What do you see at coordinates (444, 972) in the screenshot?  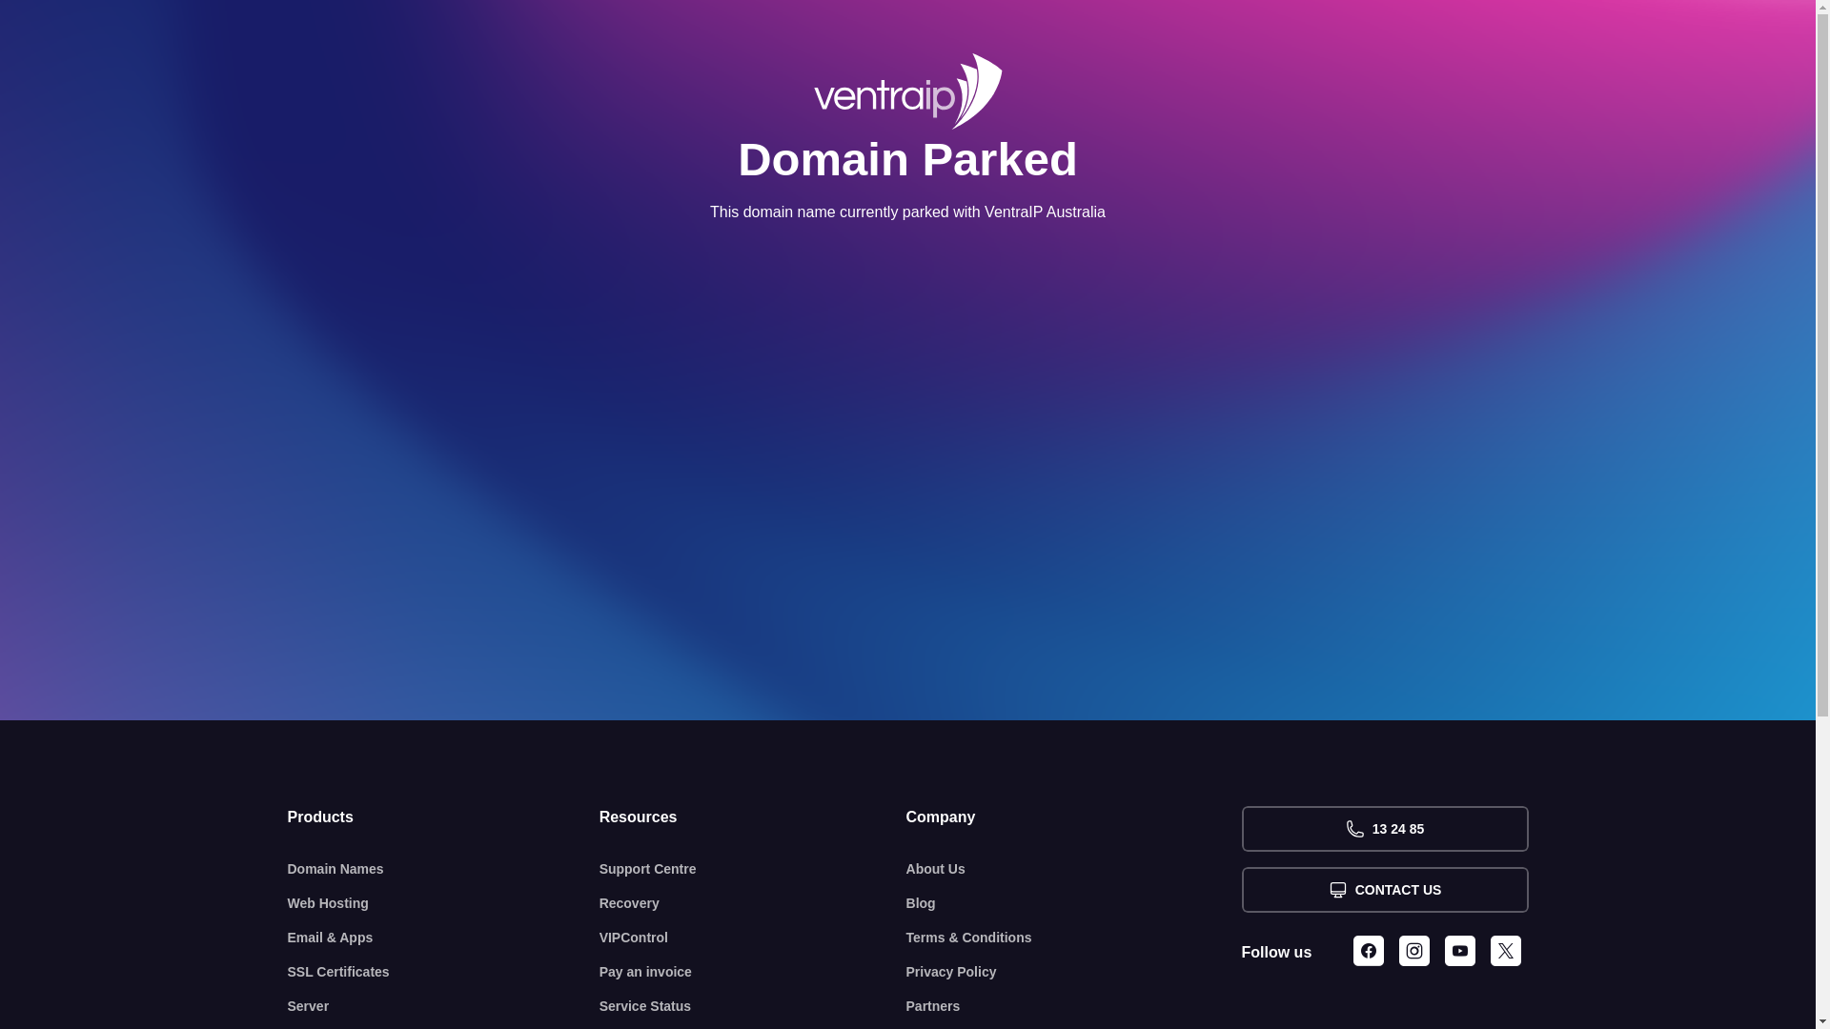 I see `SSL Certificates` at bounding box center [444, 972].